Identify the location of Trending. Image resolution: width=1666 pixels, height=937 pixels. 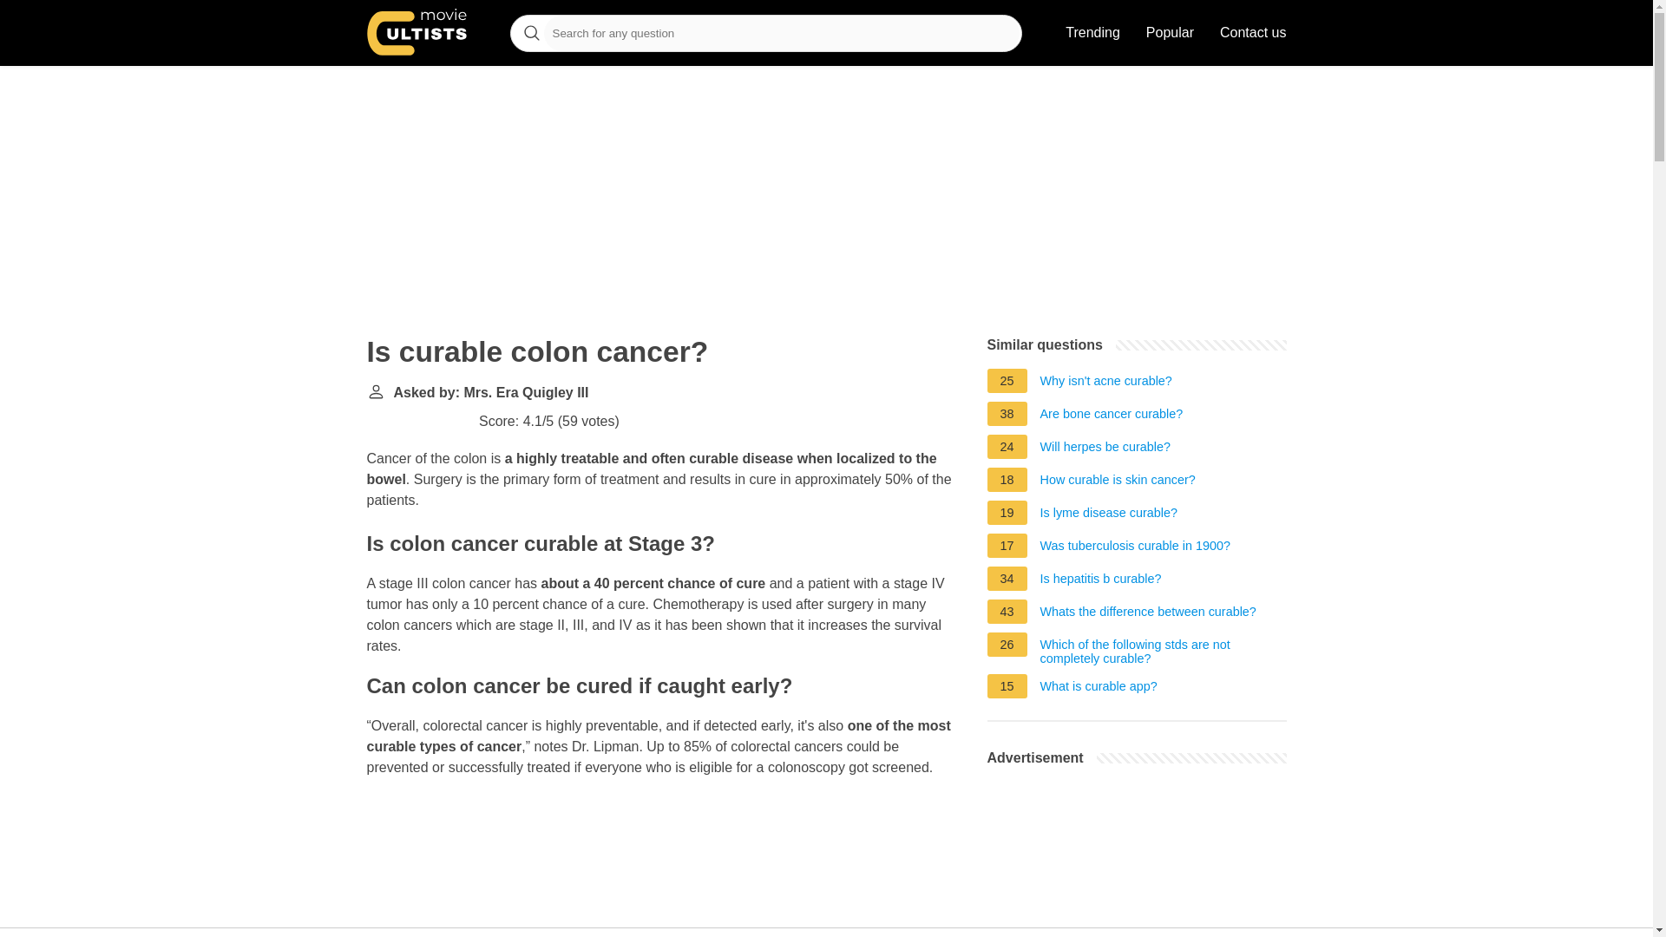
(1092, 33).